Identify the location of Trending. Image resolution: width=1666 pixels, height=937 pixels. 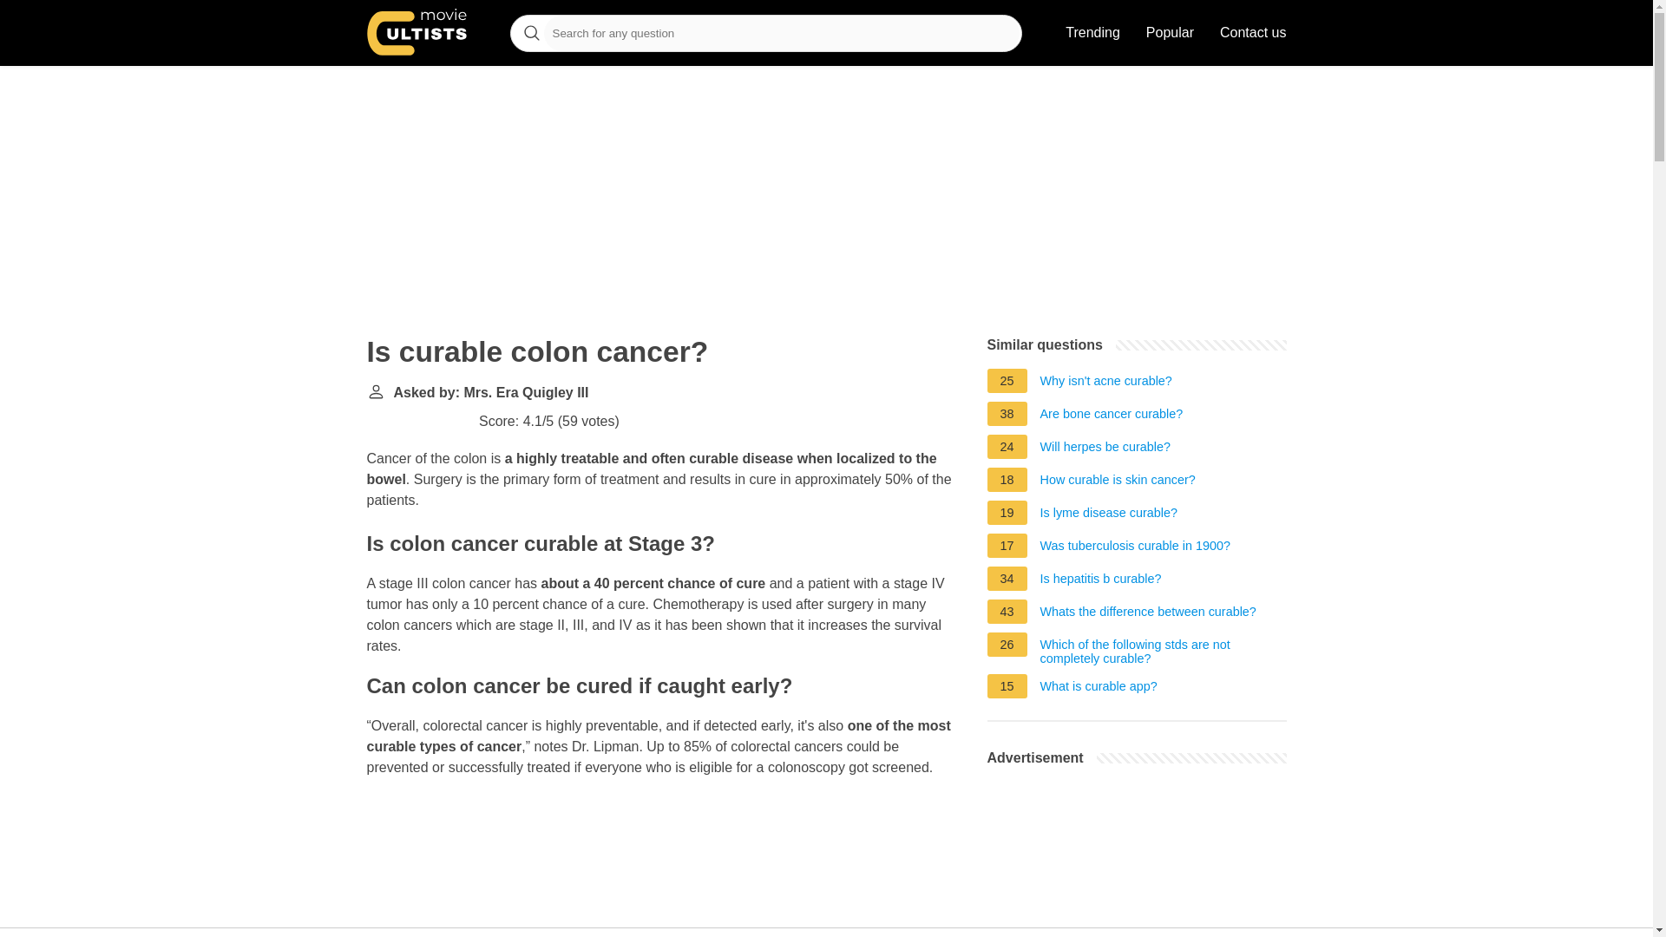
(1092, 33).